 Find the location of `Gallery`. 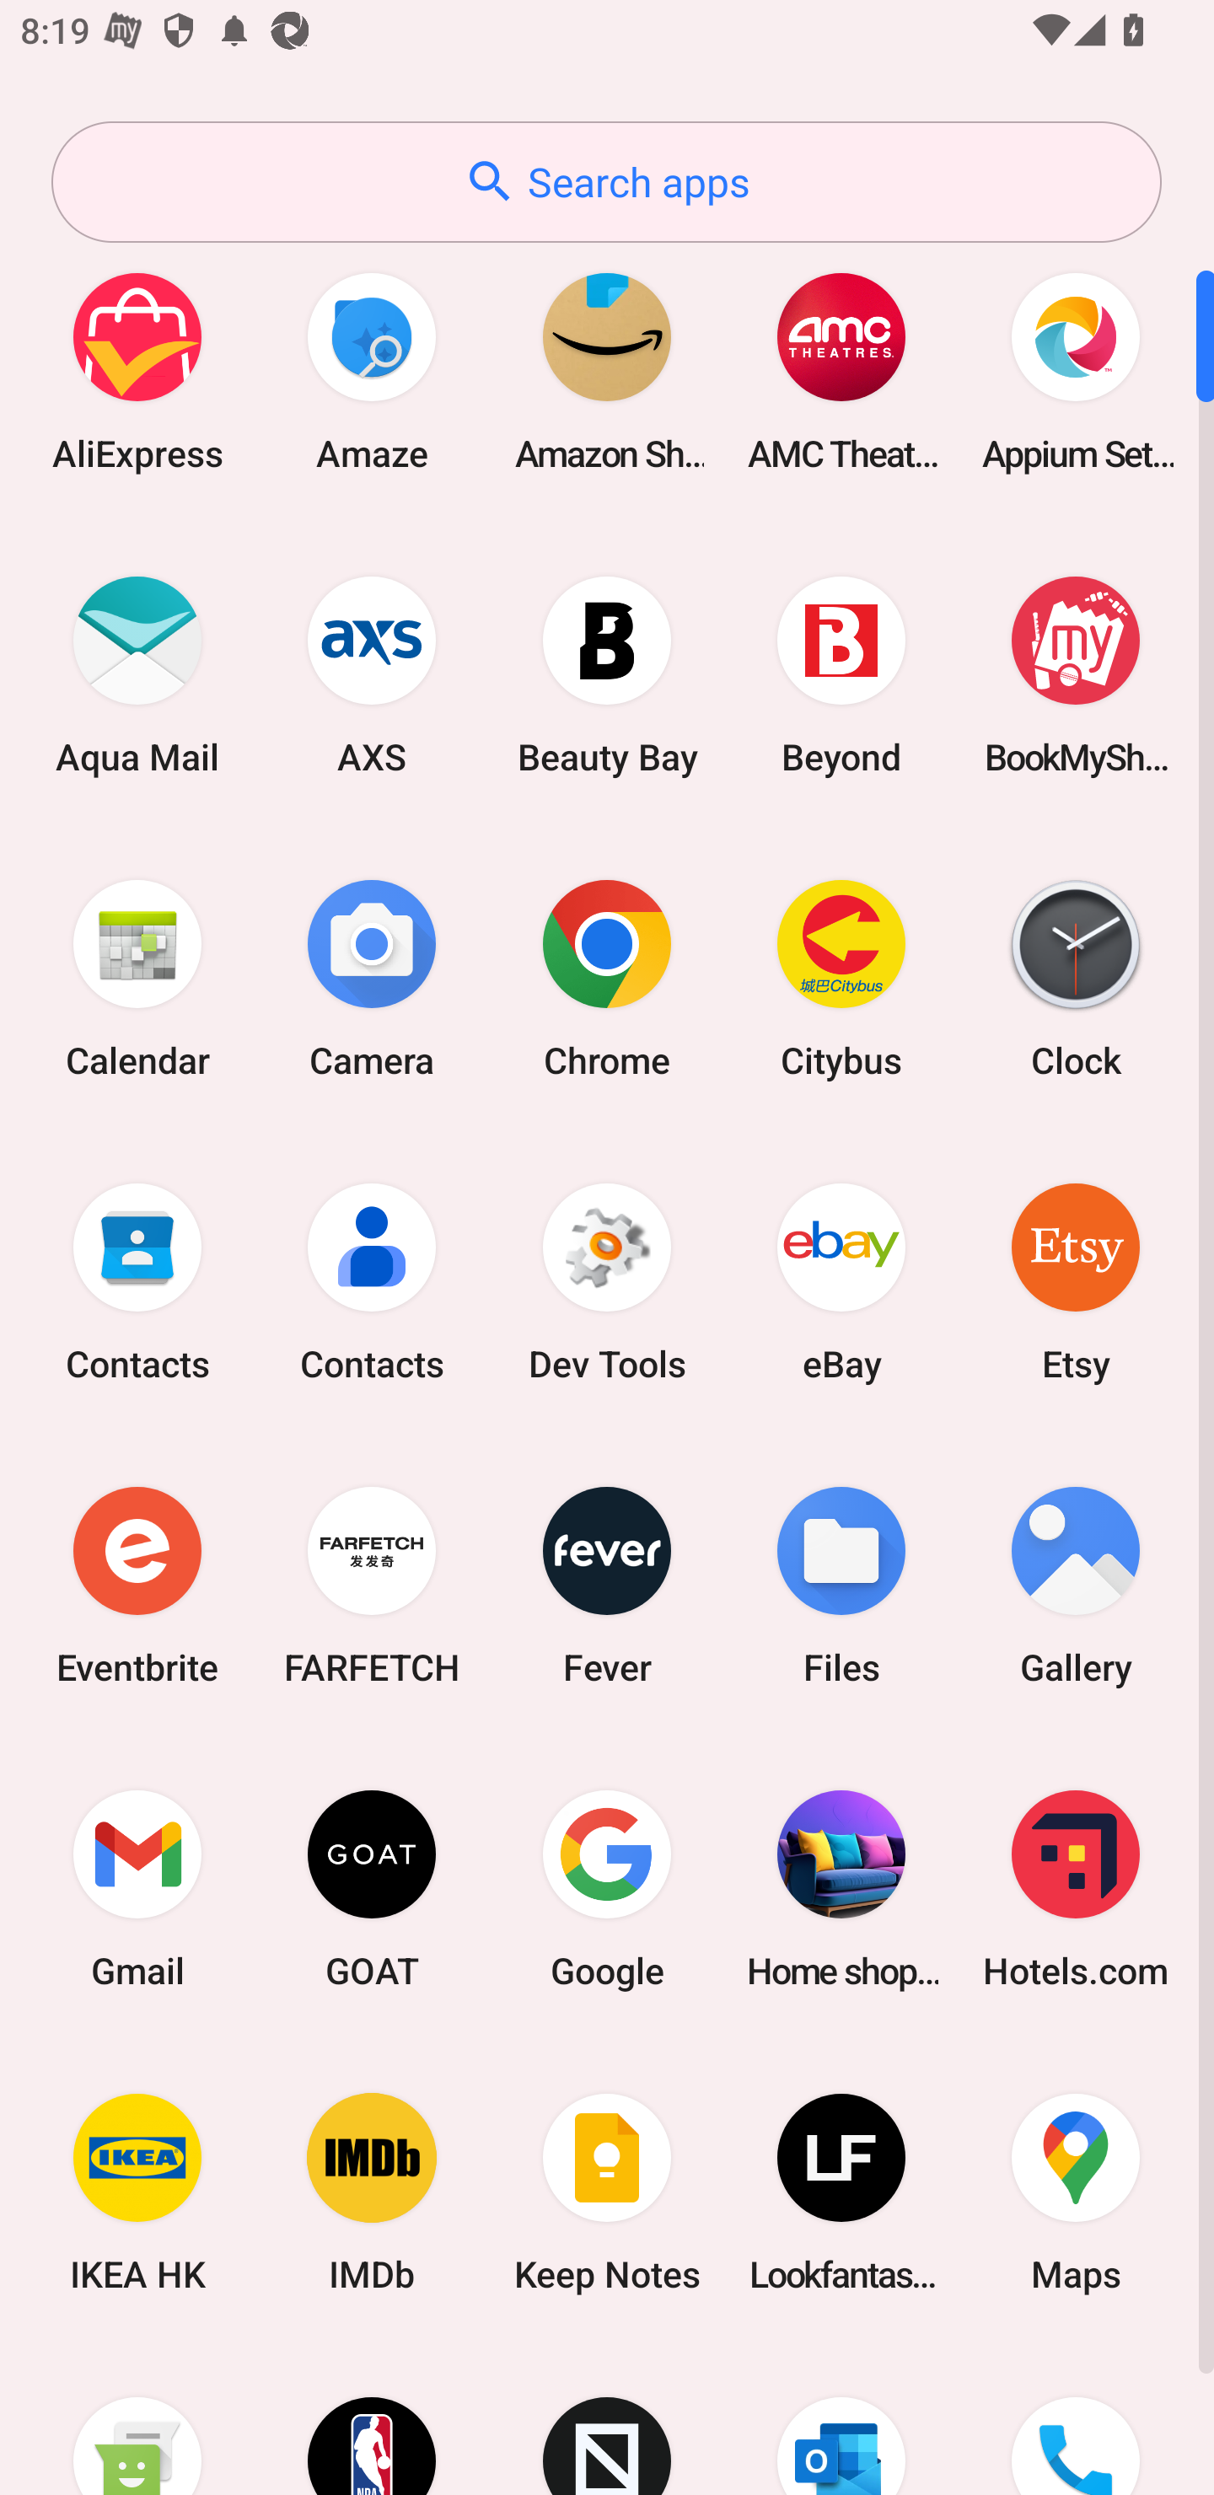

Gallery is located at coordinates (1076, 1585).